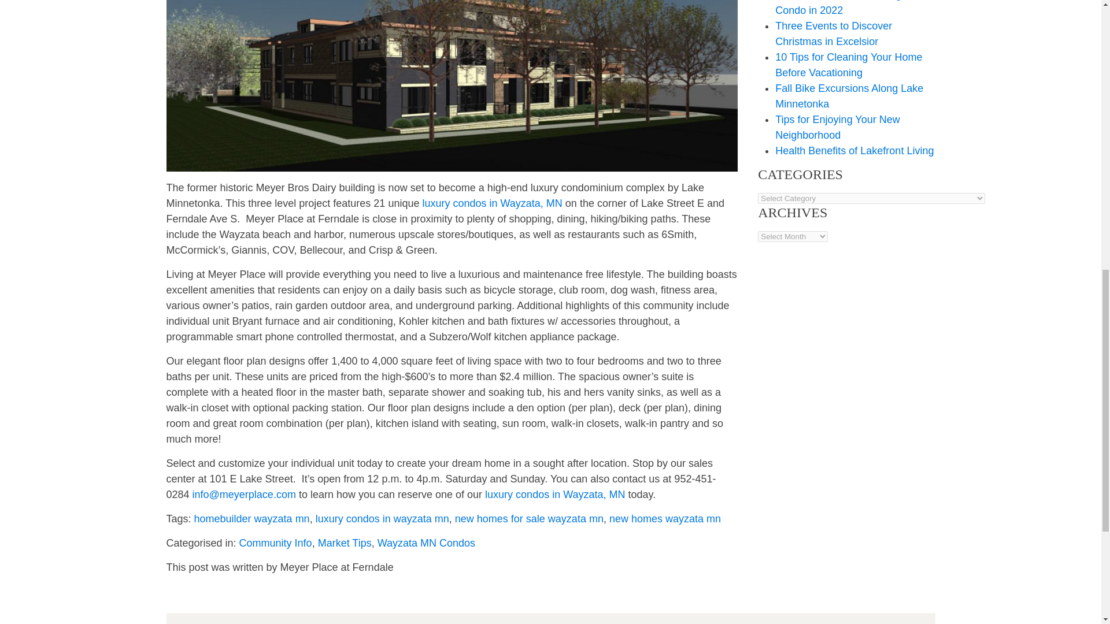 The image size is (1110, 624). What do you see at coordinates (275, 543) in the screenshot?
I see `Community Info` at bounding box center [275, 543].